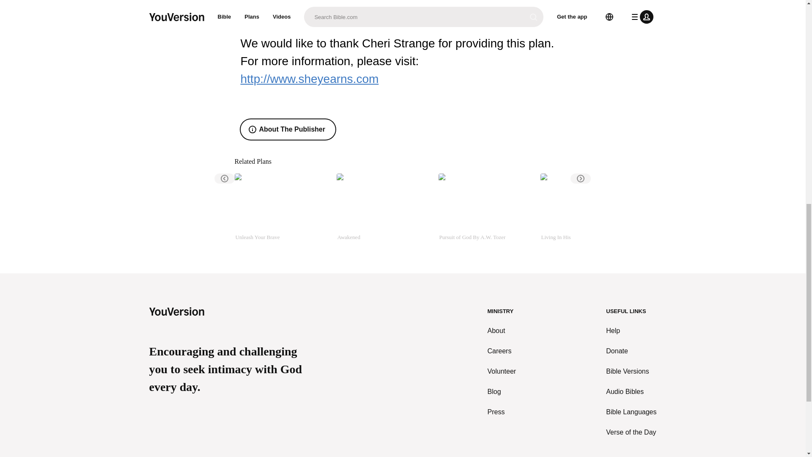 The width and height of the screenshot is (812, 457). What do you see at coordinates (631, 432) in the screenshot?
I see `Verse of the Day` at bounding box center [631, 432].